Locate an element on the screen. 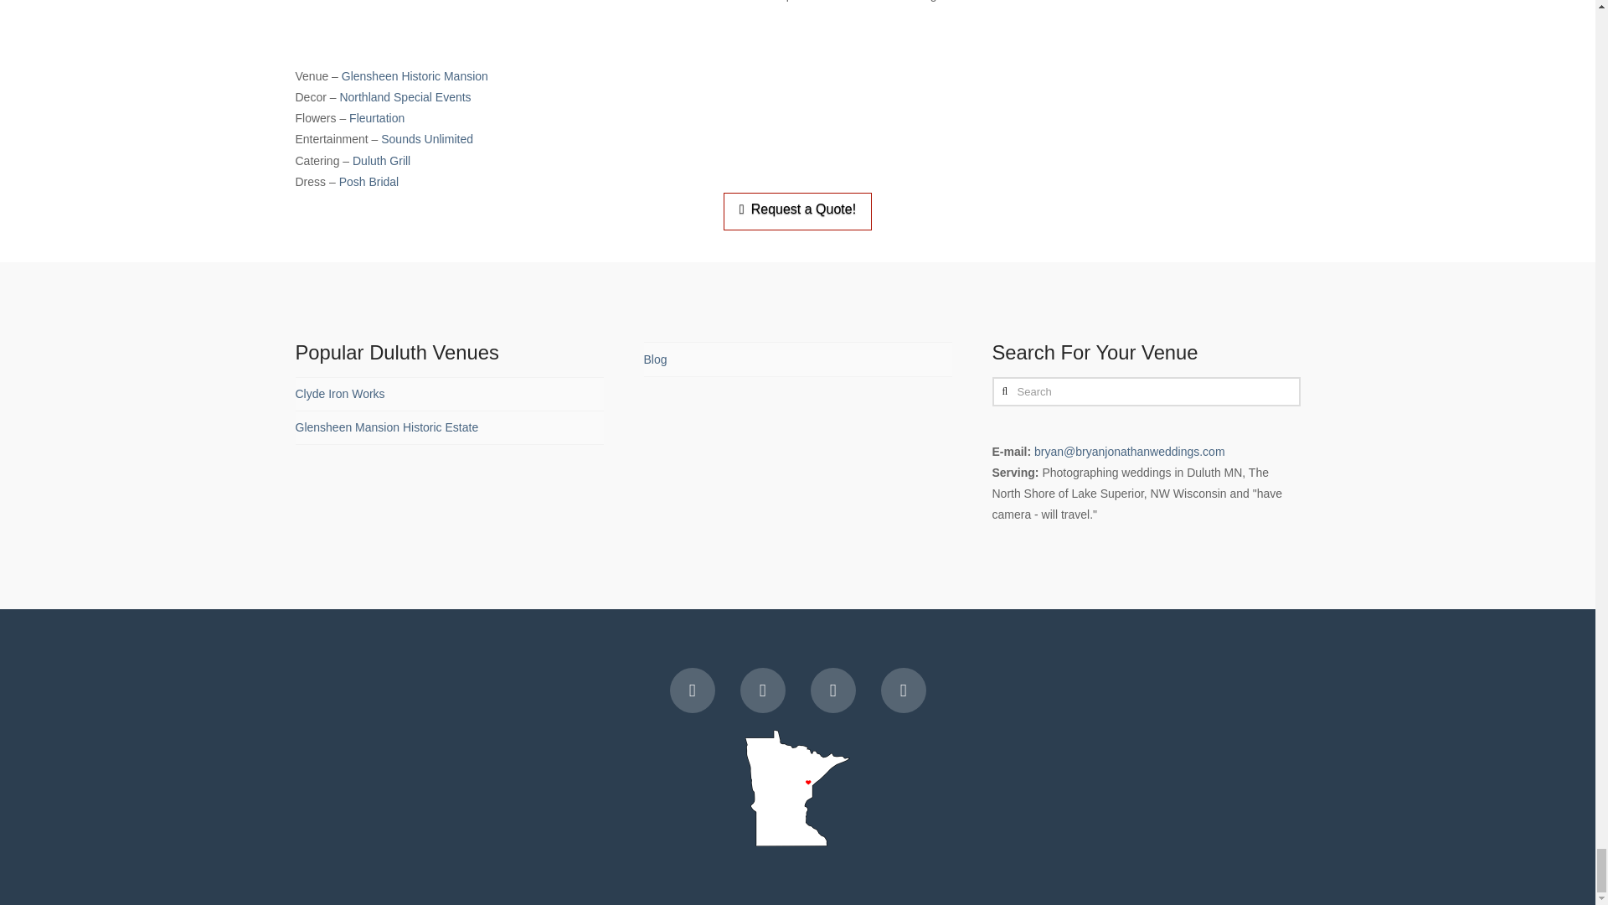 This screenshot has width=1608, height=905. Posh Bridal is located at coordinates (368, 181).